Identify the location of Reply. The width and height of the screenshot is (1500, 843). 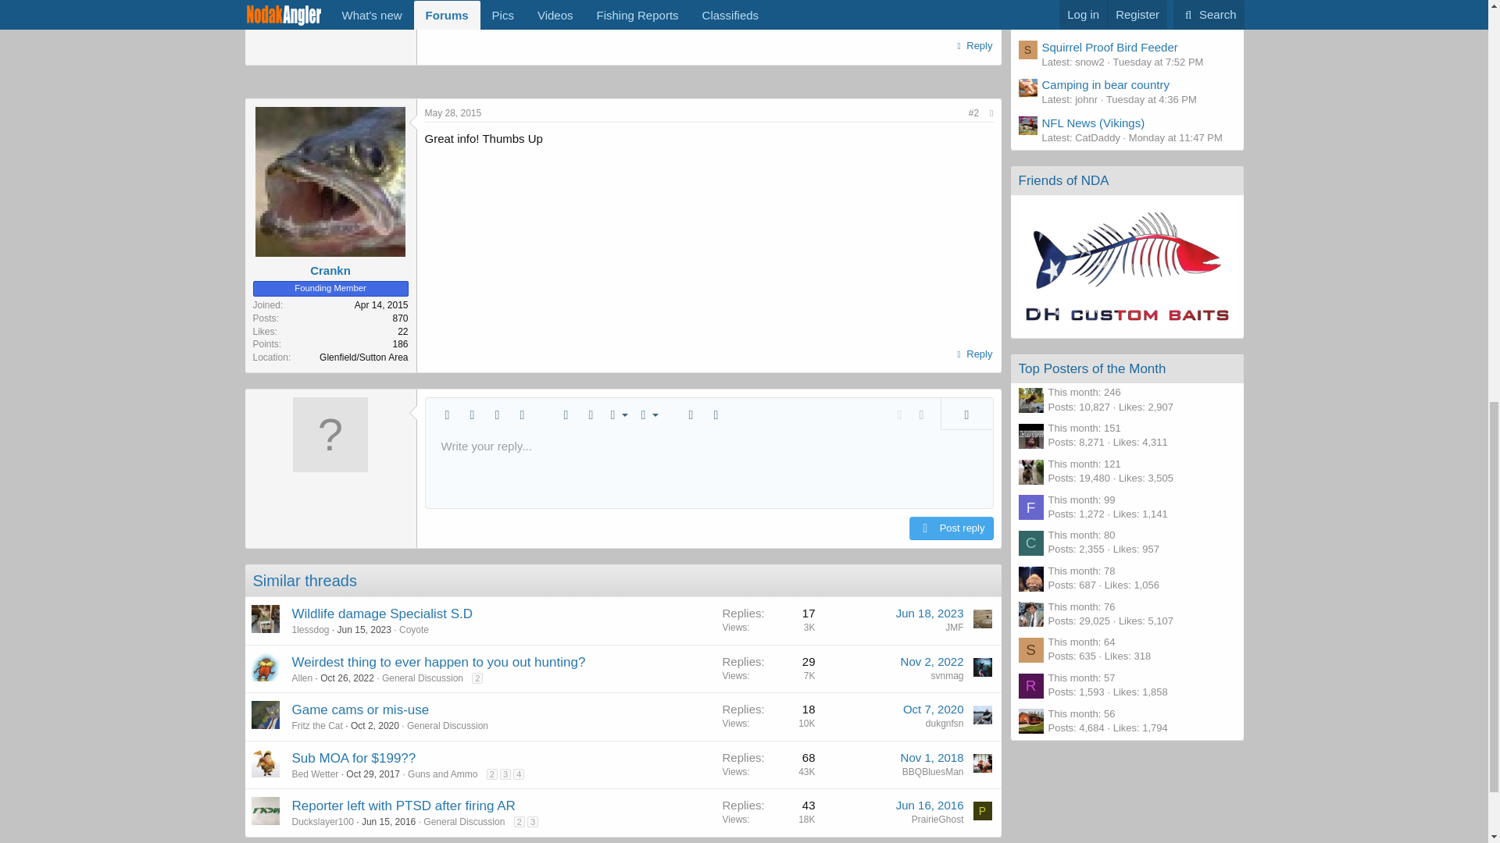
(973, 46).